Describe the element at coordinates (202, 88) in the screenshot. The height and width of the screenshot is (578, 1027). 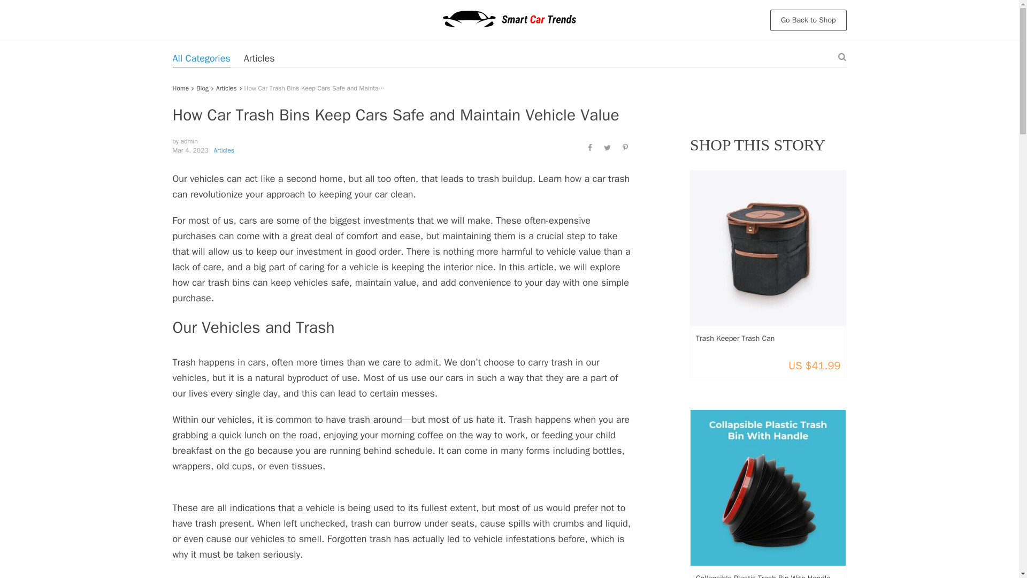
I see `Blog` at that location.